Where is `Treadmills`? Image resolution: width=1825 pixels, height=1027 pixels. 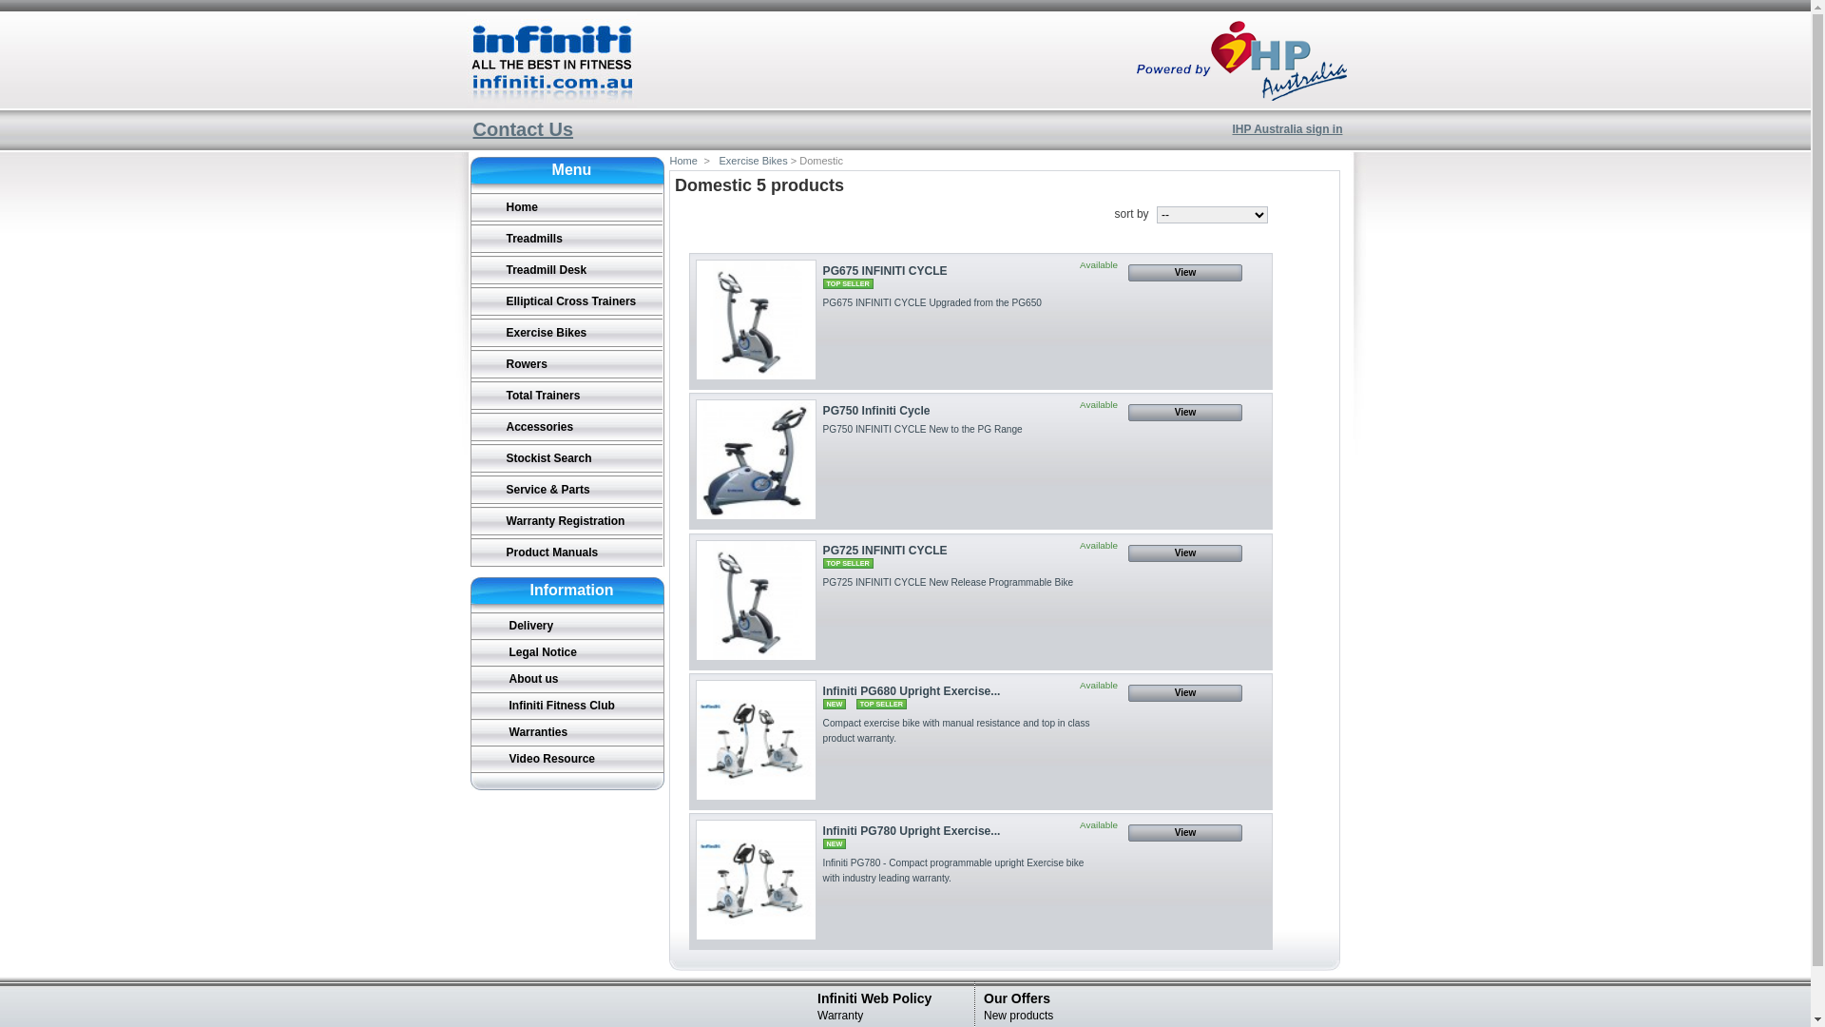
Treadmills is located at coordinates (567, 239).